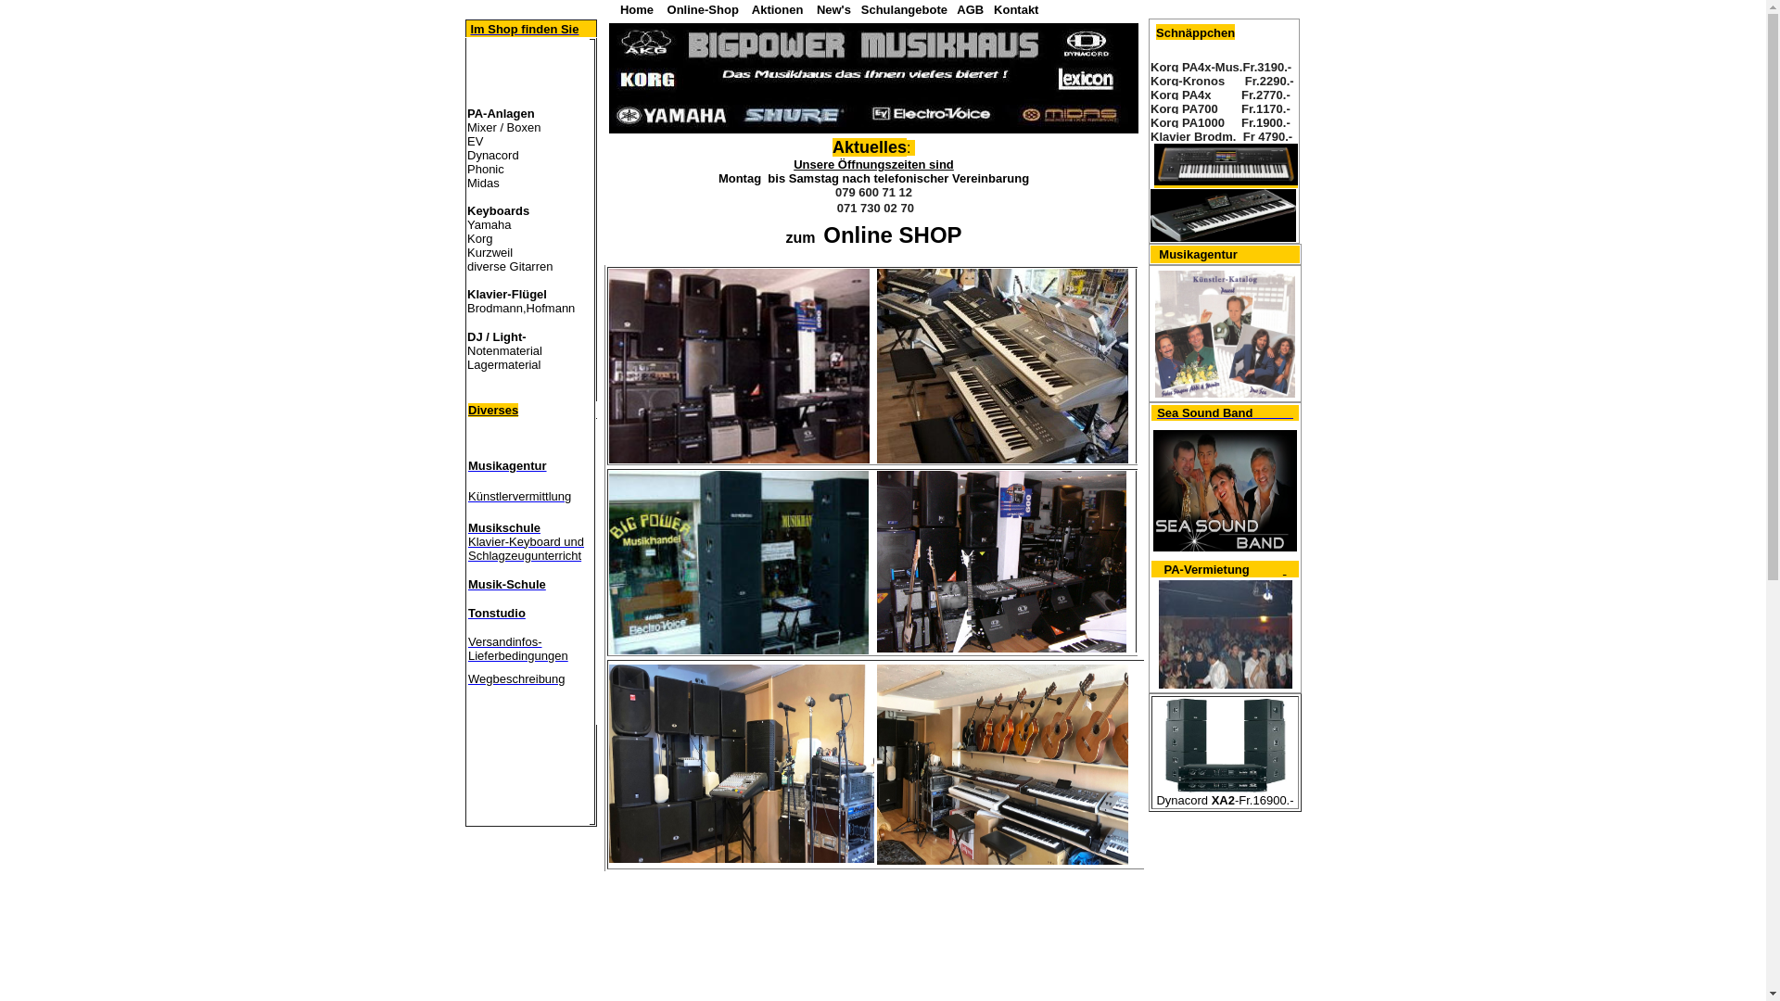 This screenshot has height=1001, width=1780. Describe the element at coordinates (970, 9) in the screenshot. I see `AGB` at that location.